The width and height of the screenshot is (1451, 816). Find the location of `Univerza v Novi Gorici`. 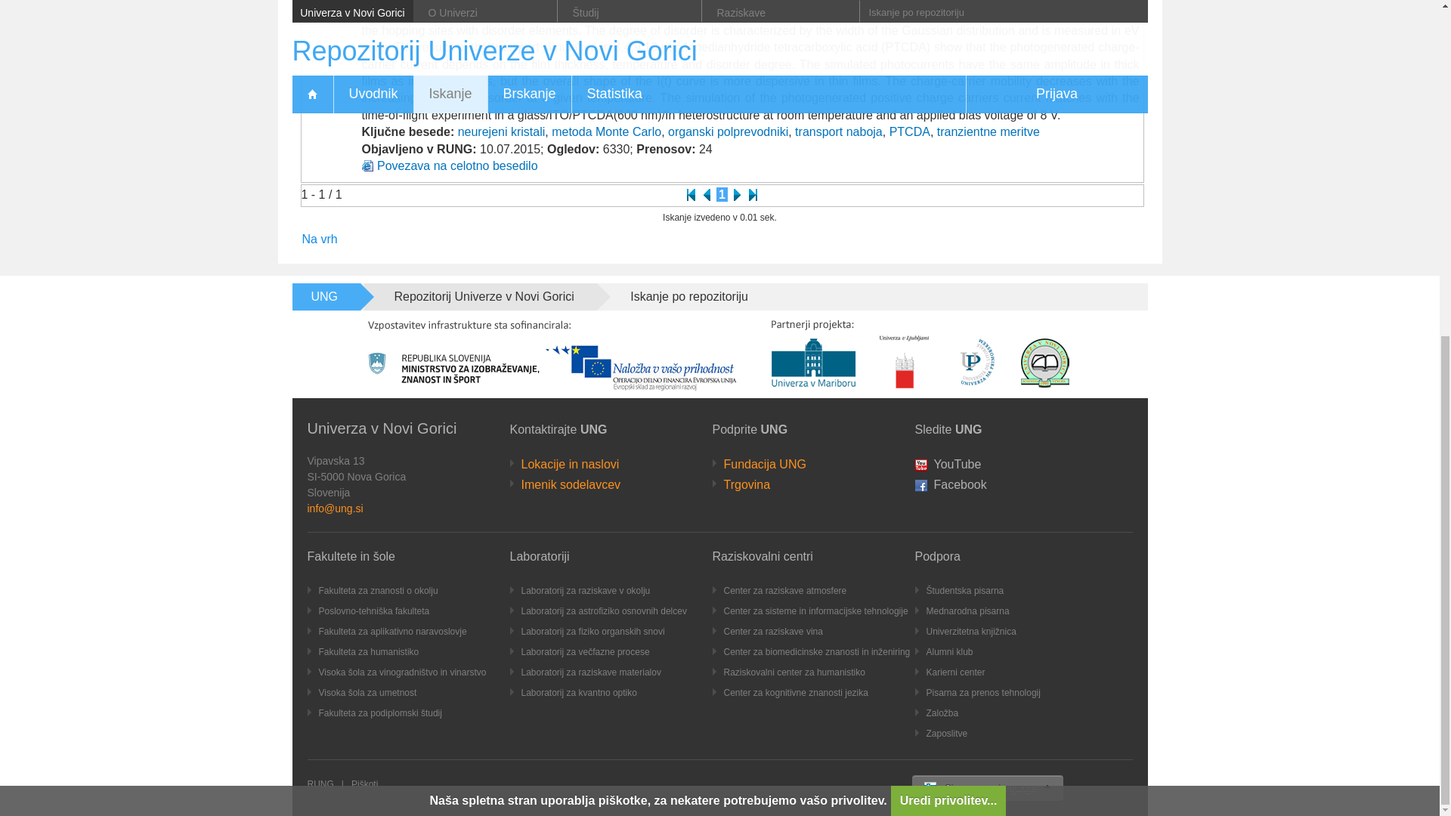

Univerza v Novi Gorici is located at coordinates (381, 428).